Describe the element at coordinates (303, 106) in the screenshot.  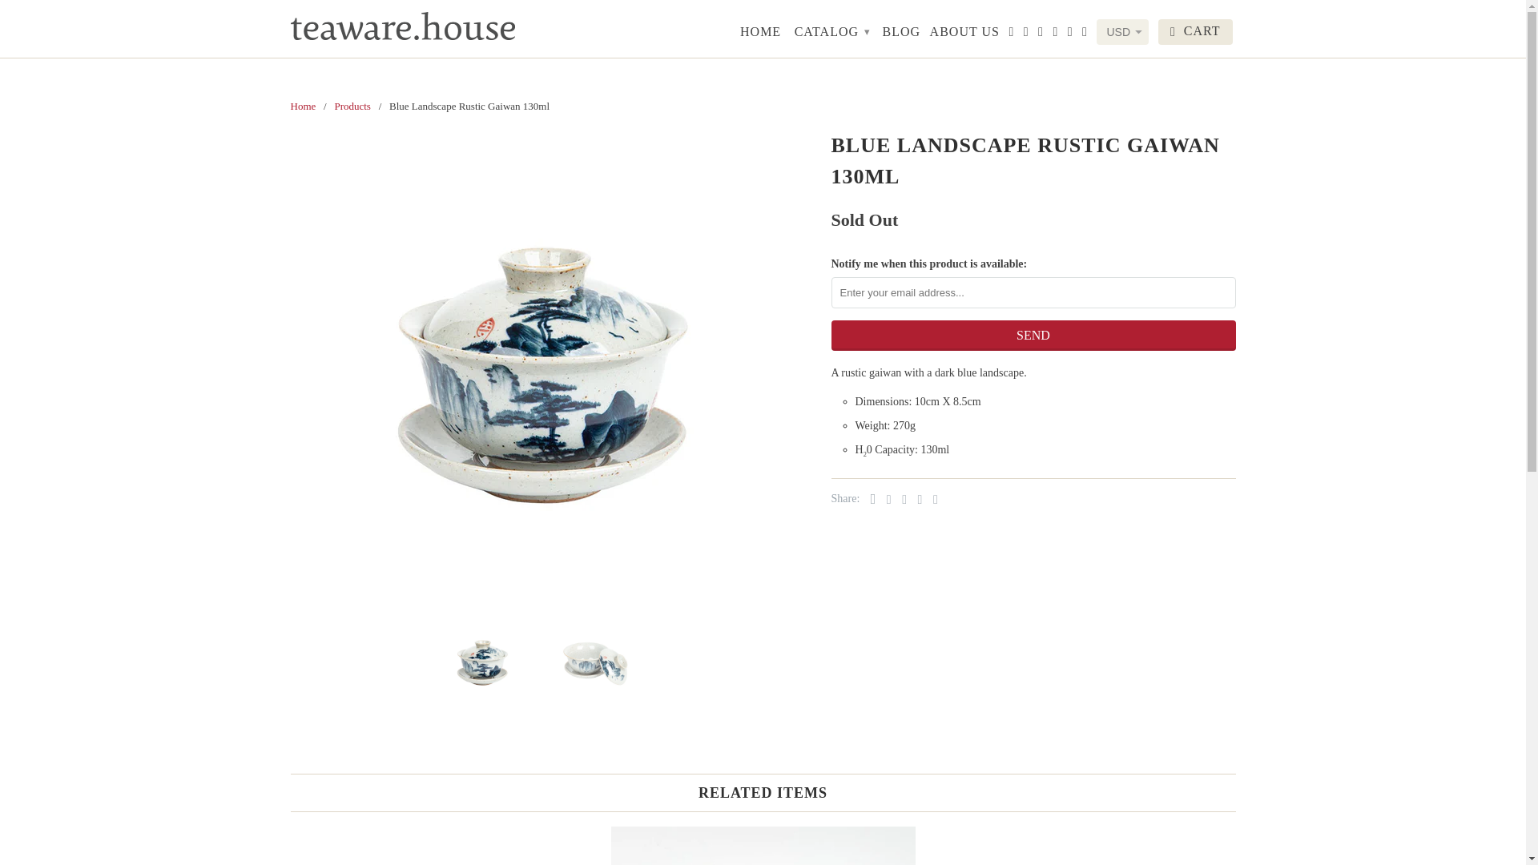
I see `teawarehouse` at that location.